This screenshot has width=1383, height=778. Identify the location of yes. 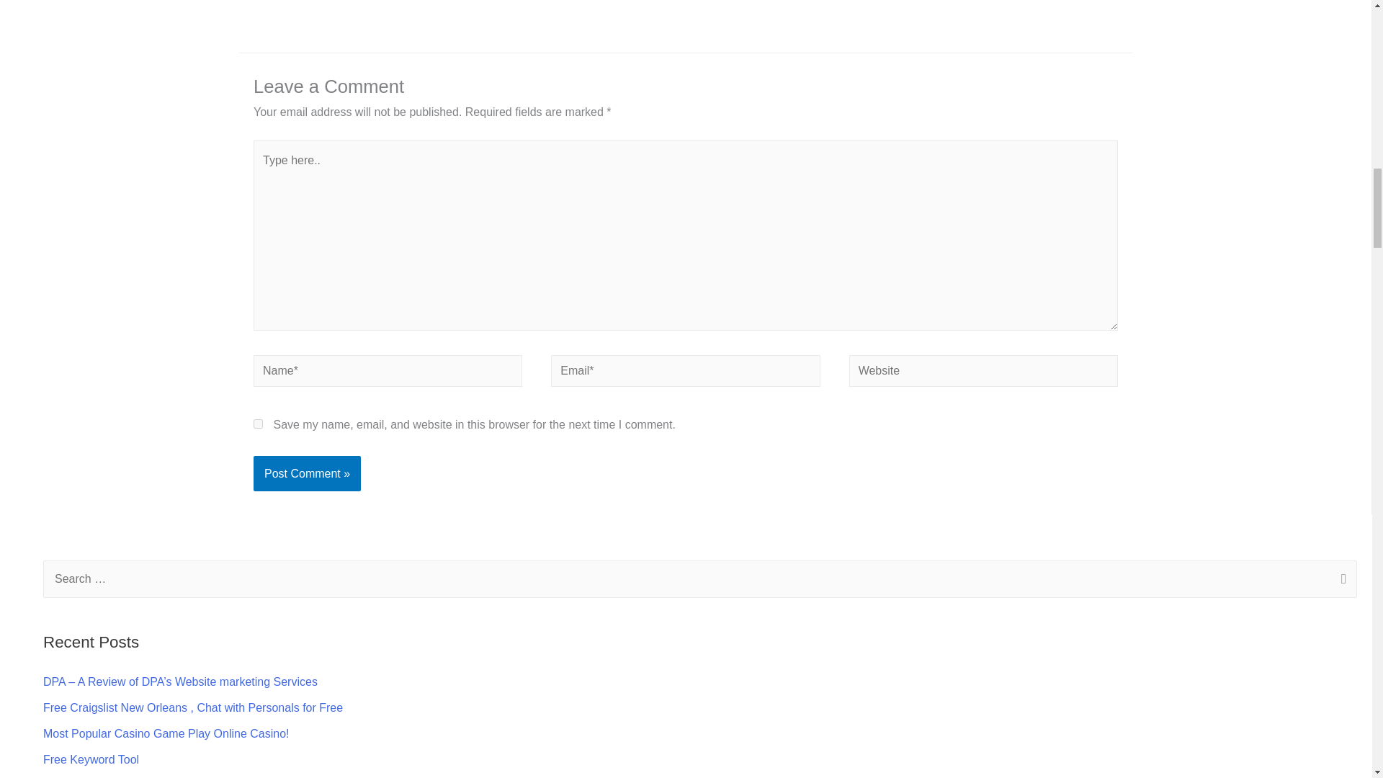
(258, 424).